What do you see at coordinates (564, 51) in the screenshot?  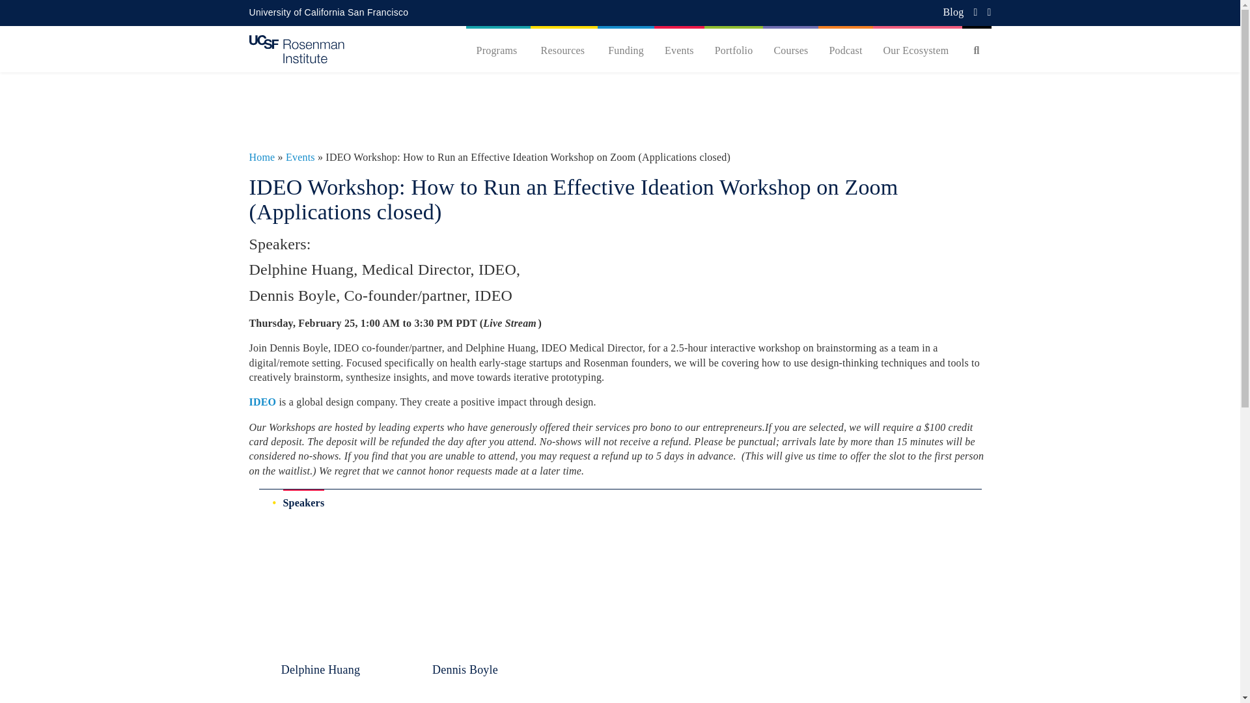 I see `Resources` at bounding box center [564, 51].